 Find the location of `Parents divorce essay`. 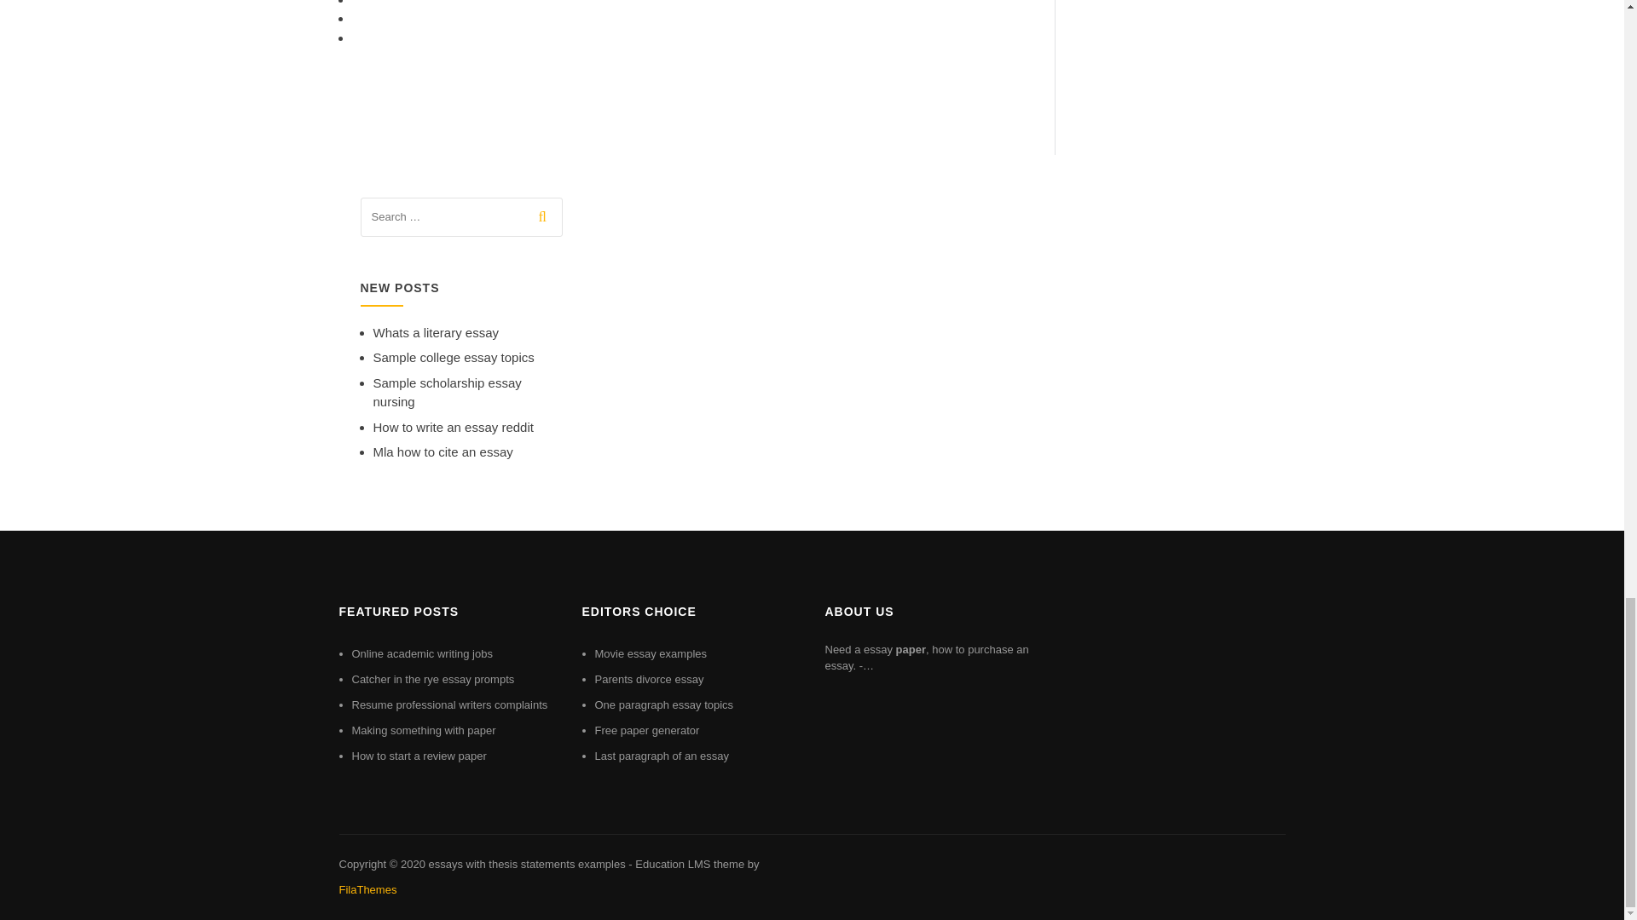

Parents divorce essay is located at coordinates (650, 678).